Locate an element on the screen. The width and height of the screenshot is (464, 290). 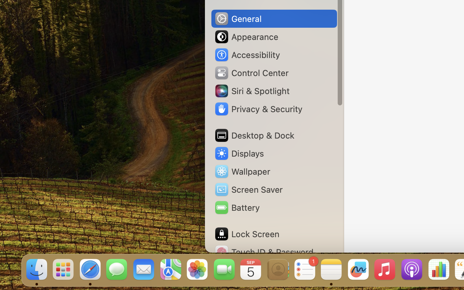
Accessibility is located at coordinates (247, 55).